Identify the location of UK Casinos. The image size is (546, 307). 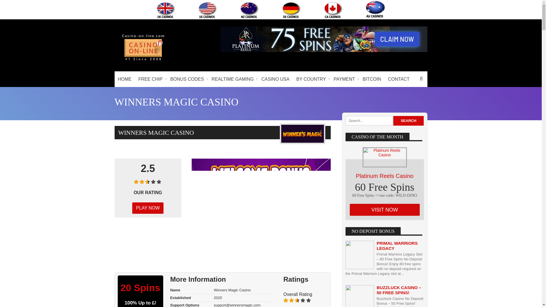
(166, 10).